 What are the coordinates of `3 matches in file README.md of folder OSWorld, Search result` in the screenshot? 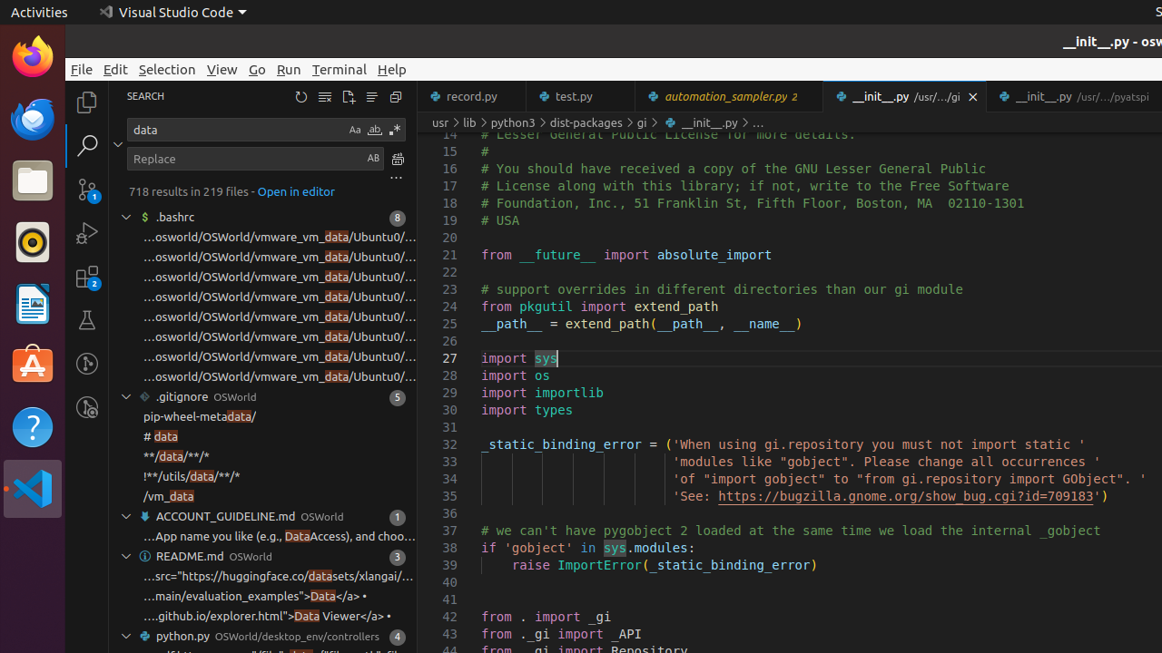 It's located at (263, 557).